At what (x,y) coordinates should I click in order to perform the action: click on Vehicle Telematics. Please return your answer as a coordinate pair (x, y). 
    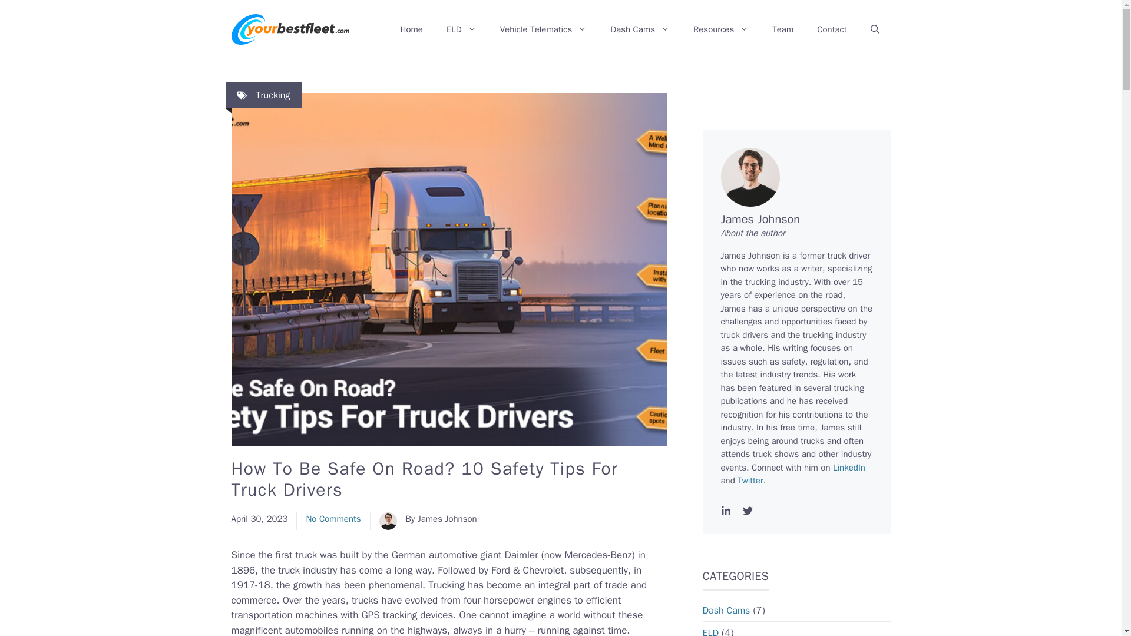
    Looking at the image, I should click on (544, 29).